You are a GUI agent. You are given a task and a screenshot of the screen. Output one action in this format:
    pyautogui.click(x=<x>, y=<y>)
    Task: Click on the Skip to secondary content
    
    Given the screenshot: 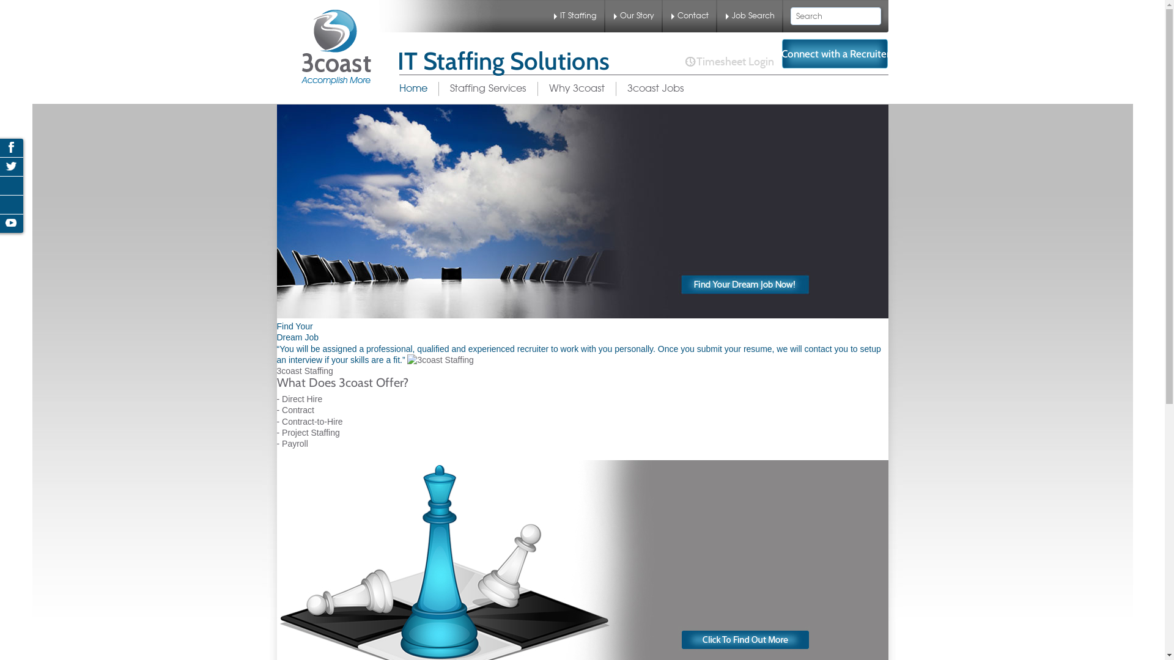 What is the action you would take?
    pyautogui.click(x=472, y=89)
    